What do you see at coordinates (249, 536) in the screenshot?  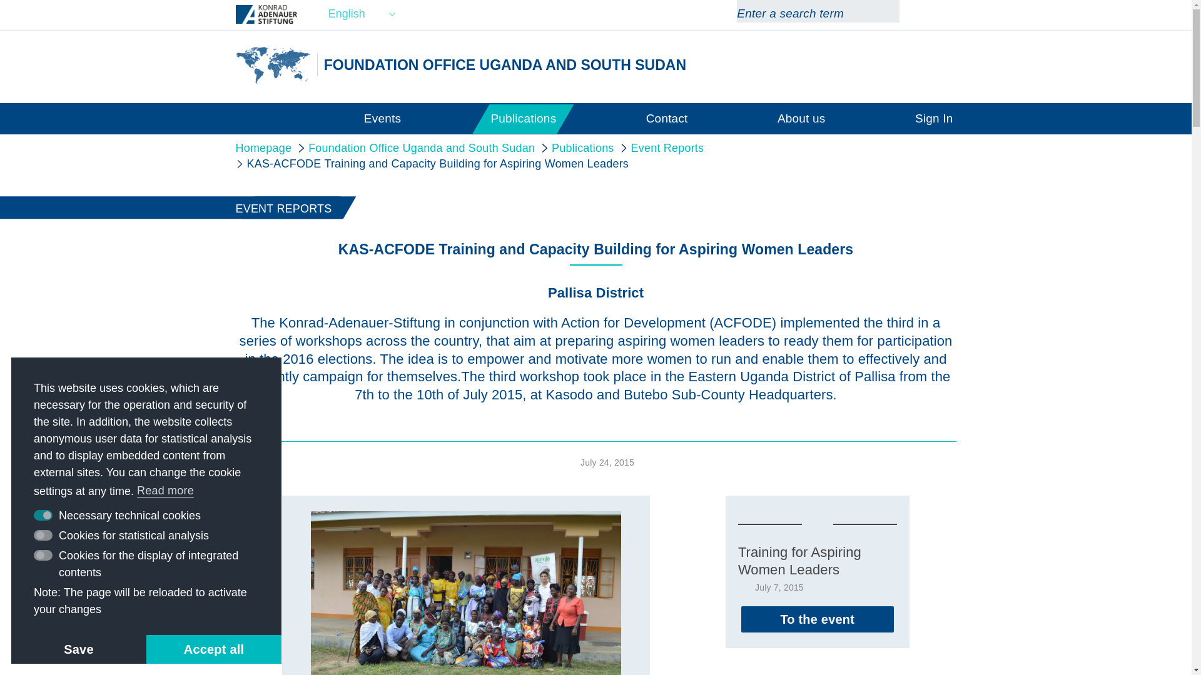 I see `Send via mail` at bounding box center [249, 536].